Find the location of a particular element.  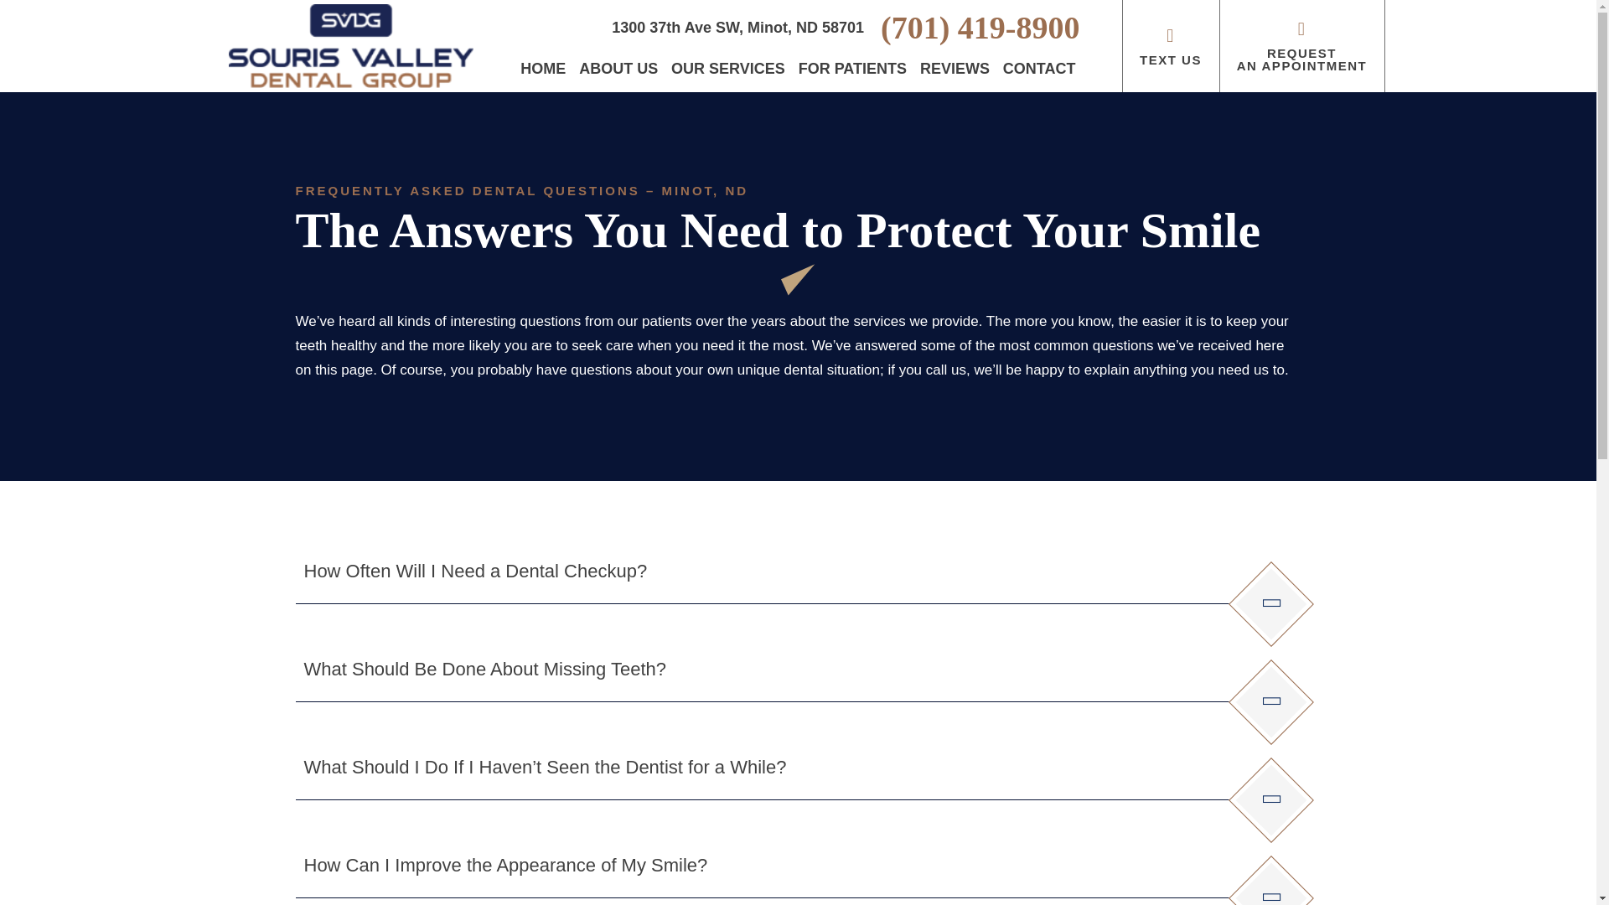

ABOUT US is located at coordinates (618, 69).